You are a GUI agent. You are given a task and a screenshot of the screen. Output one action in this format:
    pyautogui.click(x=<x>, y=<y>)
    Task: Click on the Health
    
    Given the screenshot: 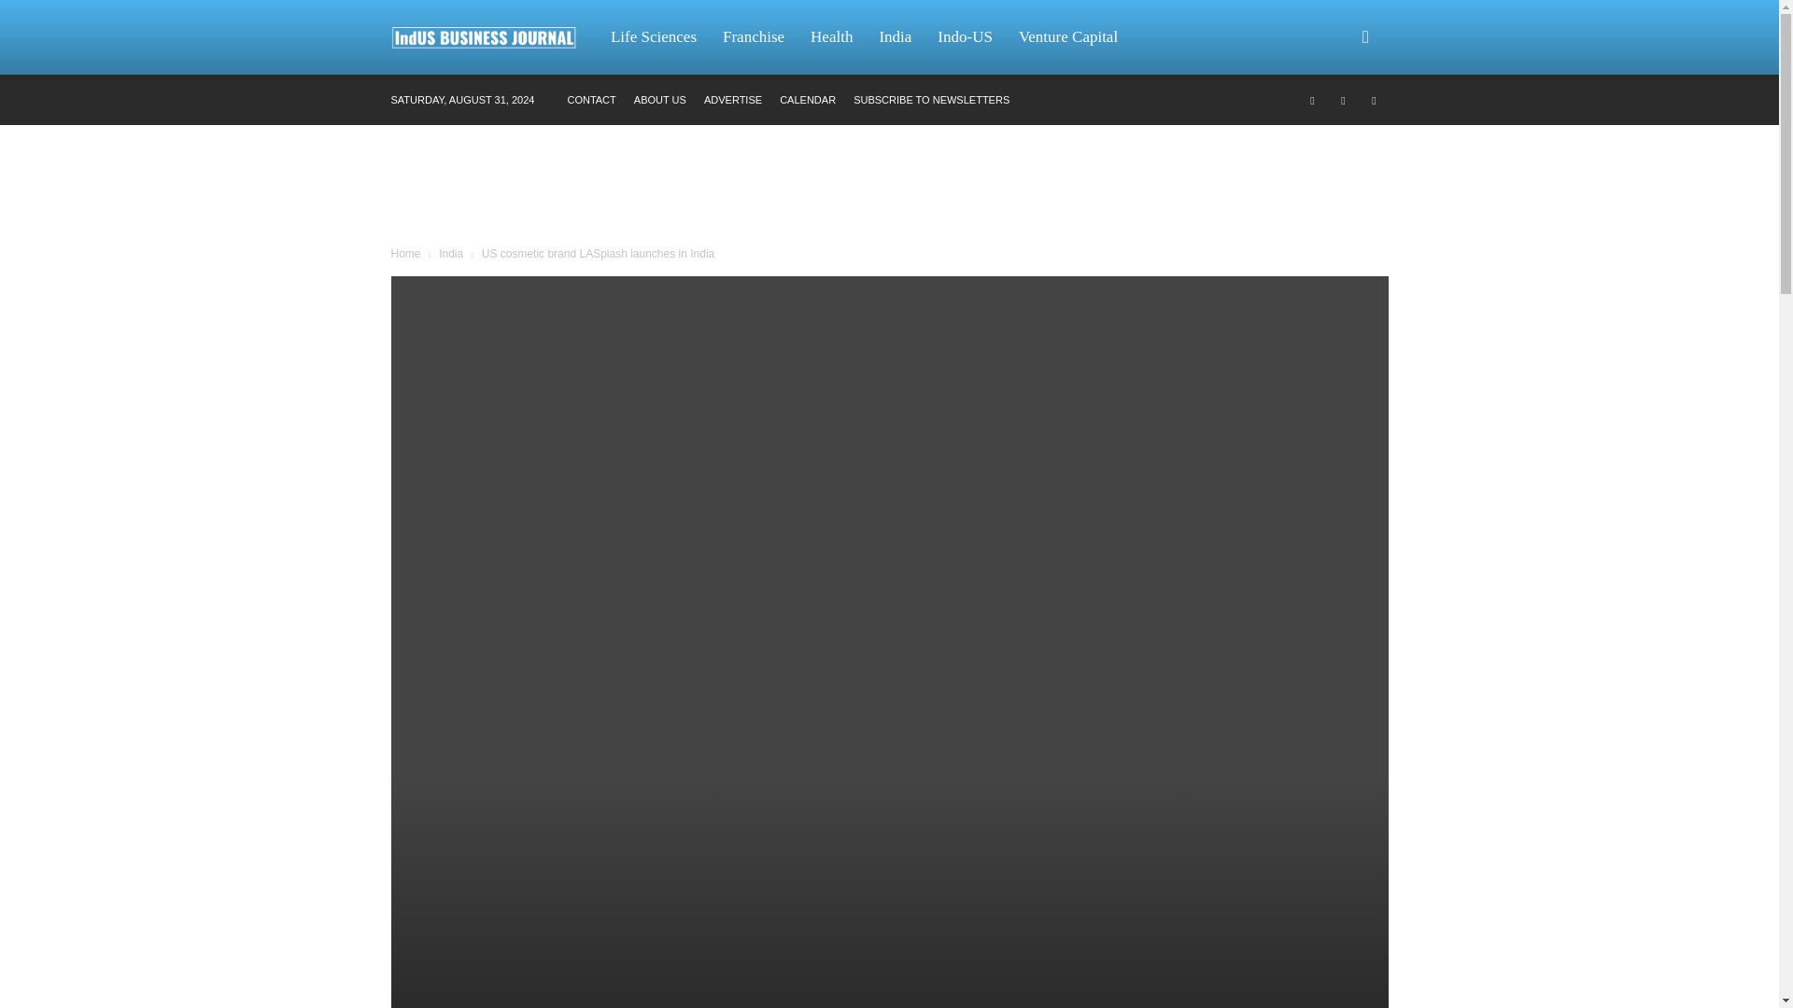 What is the action you would take?
    pyautogui.click(x=831, y=37)
    